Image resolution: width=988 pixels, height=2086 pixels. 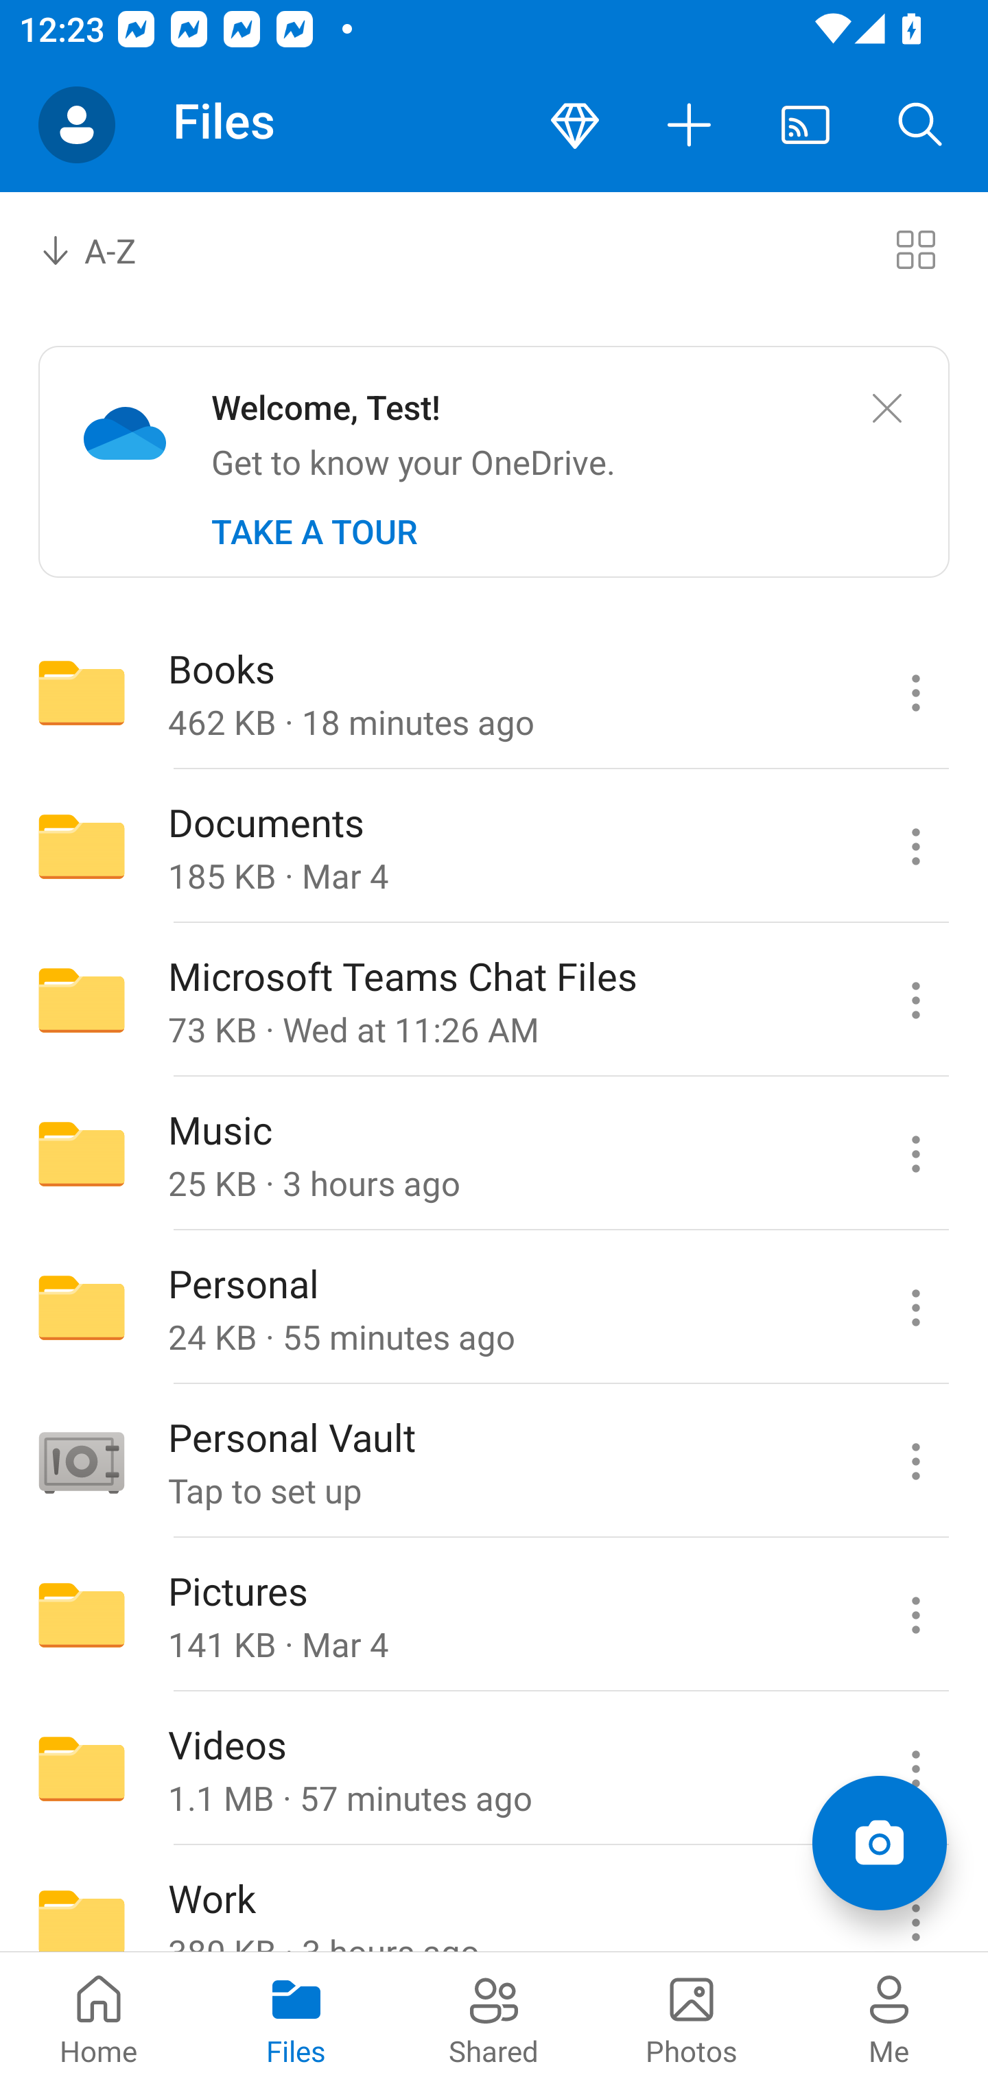 I want to click on Microsoft Teams Chat Files commands, so click(x=915, y=1000).